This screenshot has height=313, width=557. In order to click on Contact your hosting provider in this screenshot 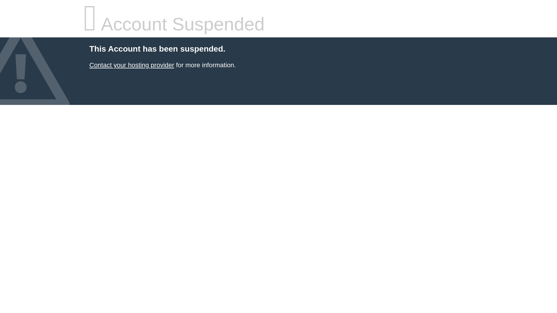, I will do `click(131, 65)`.